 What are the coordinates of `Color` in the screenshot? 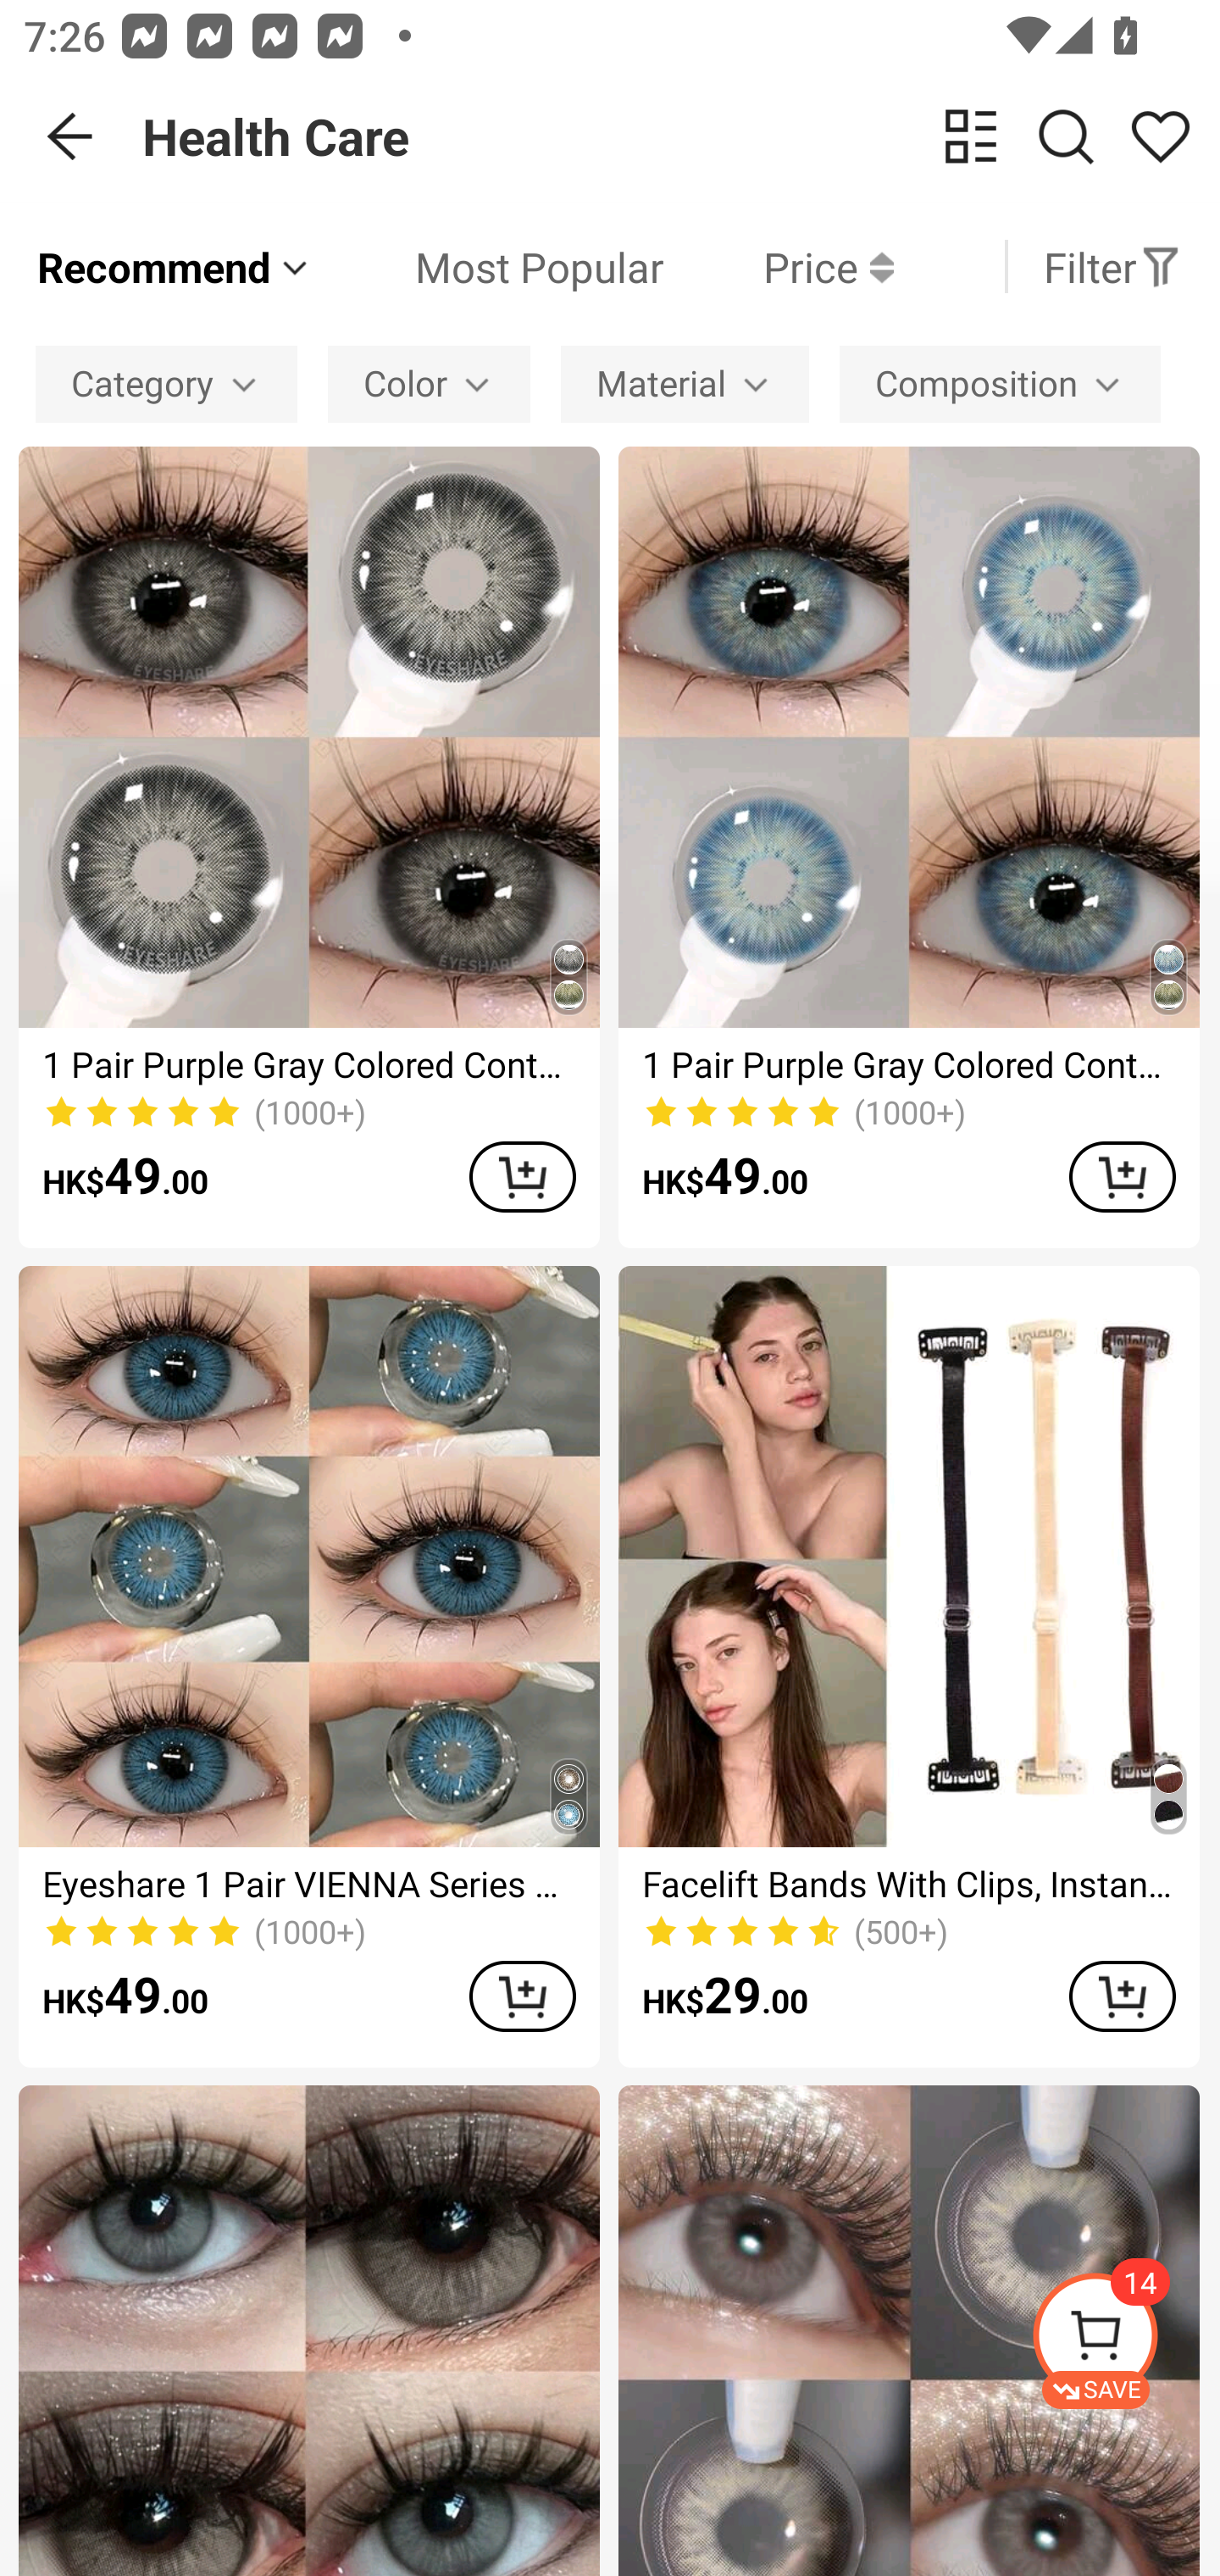 It's located at (429, 383).